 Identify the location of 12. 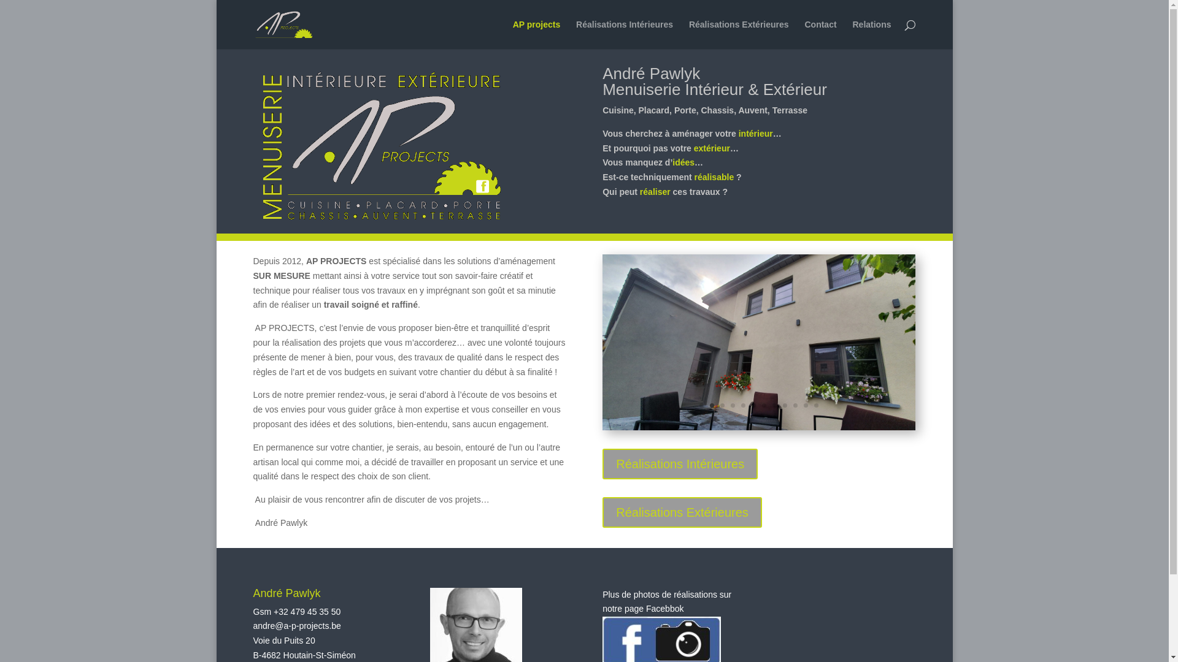
(816, 406).